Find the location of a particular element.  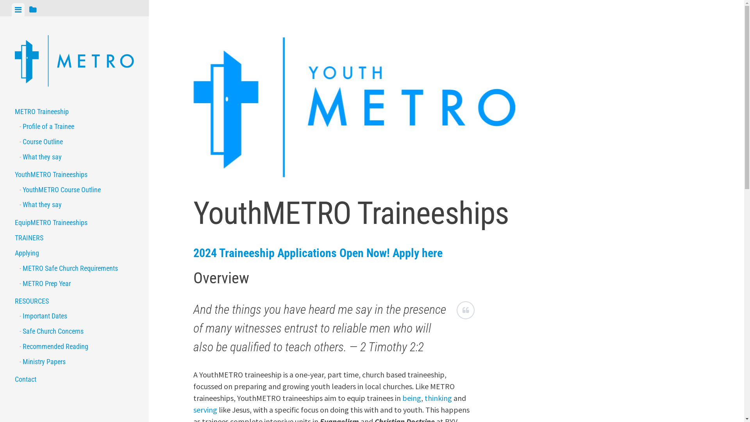

2024 Traineeship Applications Open Now! Apply here is located at coordinates (318, 253).